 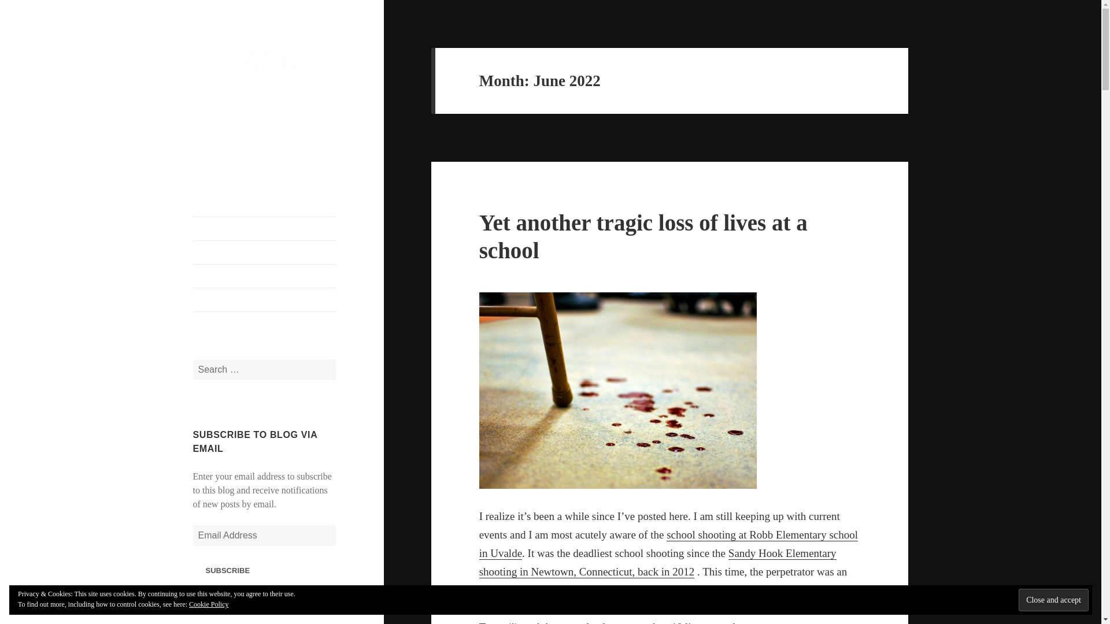 I want to click on BitTorrent info, so click(x=265, y=299).